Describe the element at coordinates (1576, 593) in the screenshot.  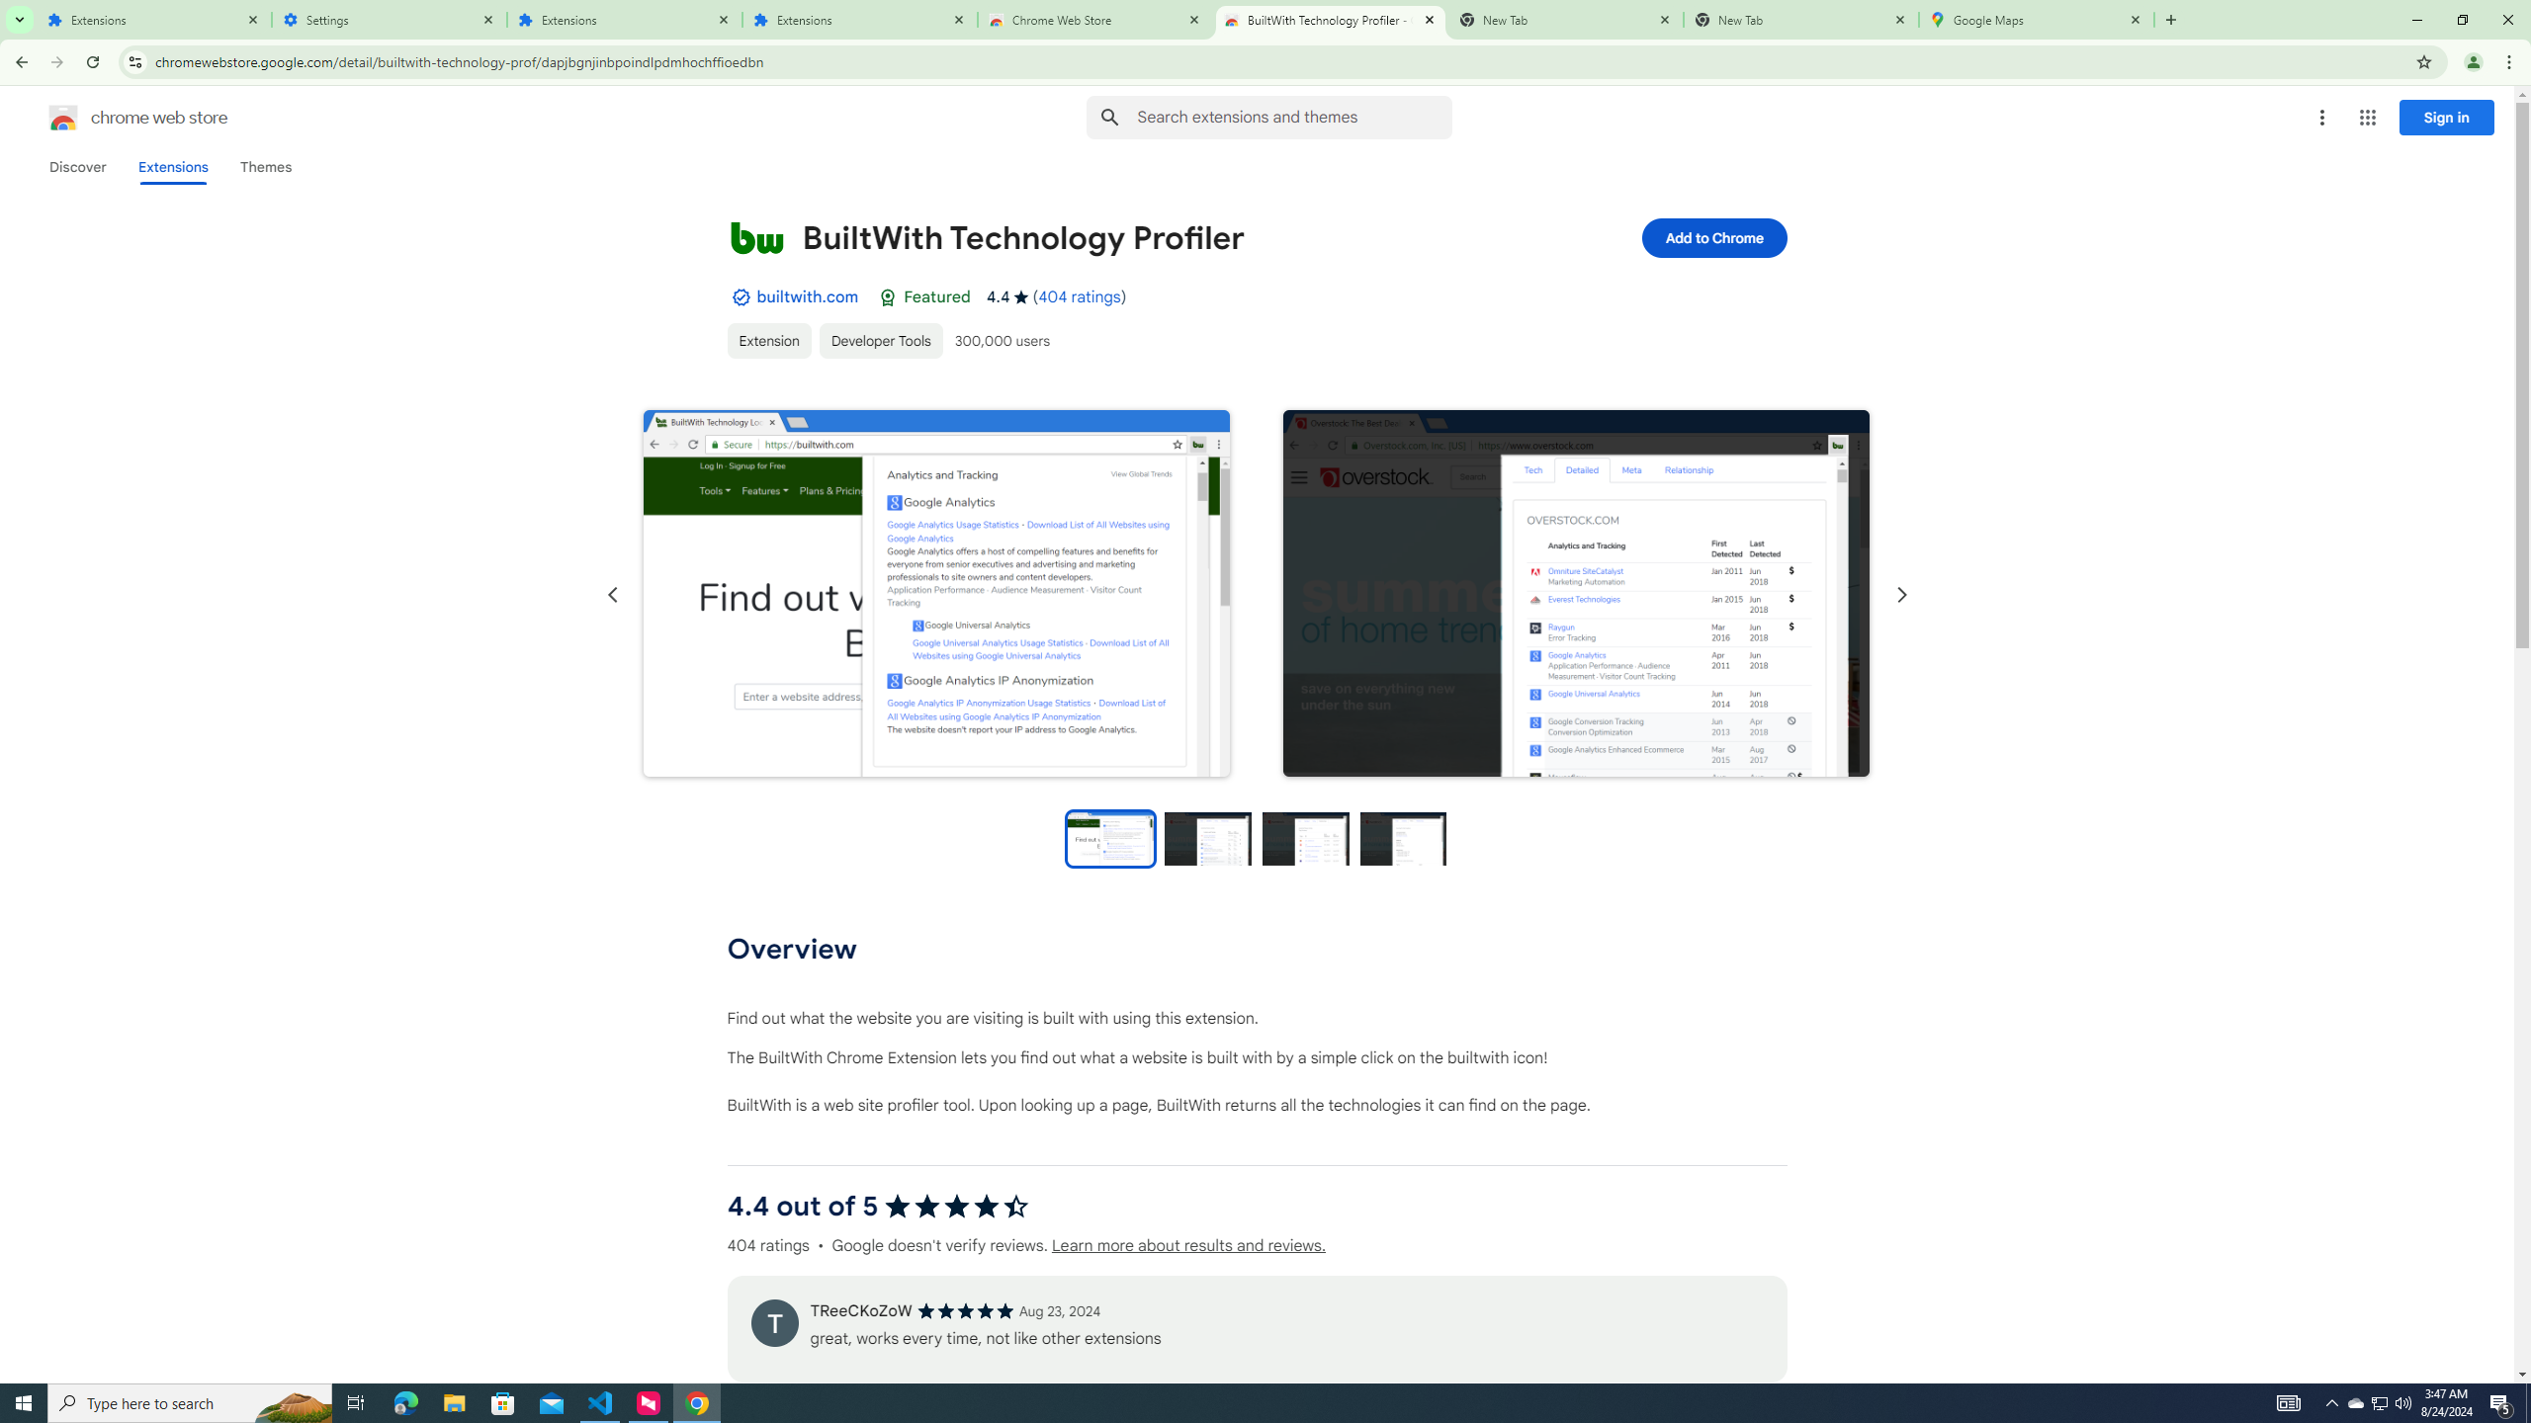
I see `Item media 2 screenshot` at that location.